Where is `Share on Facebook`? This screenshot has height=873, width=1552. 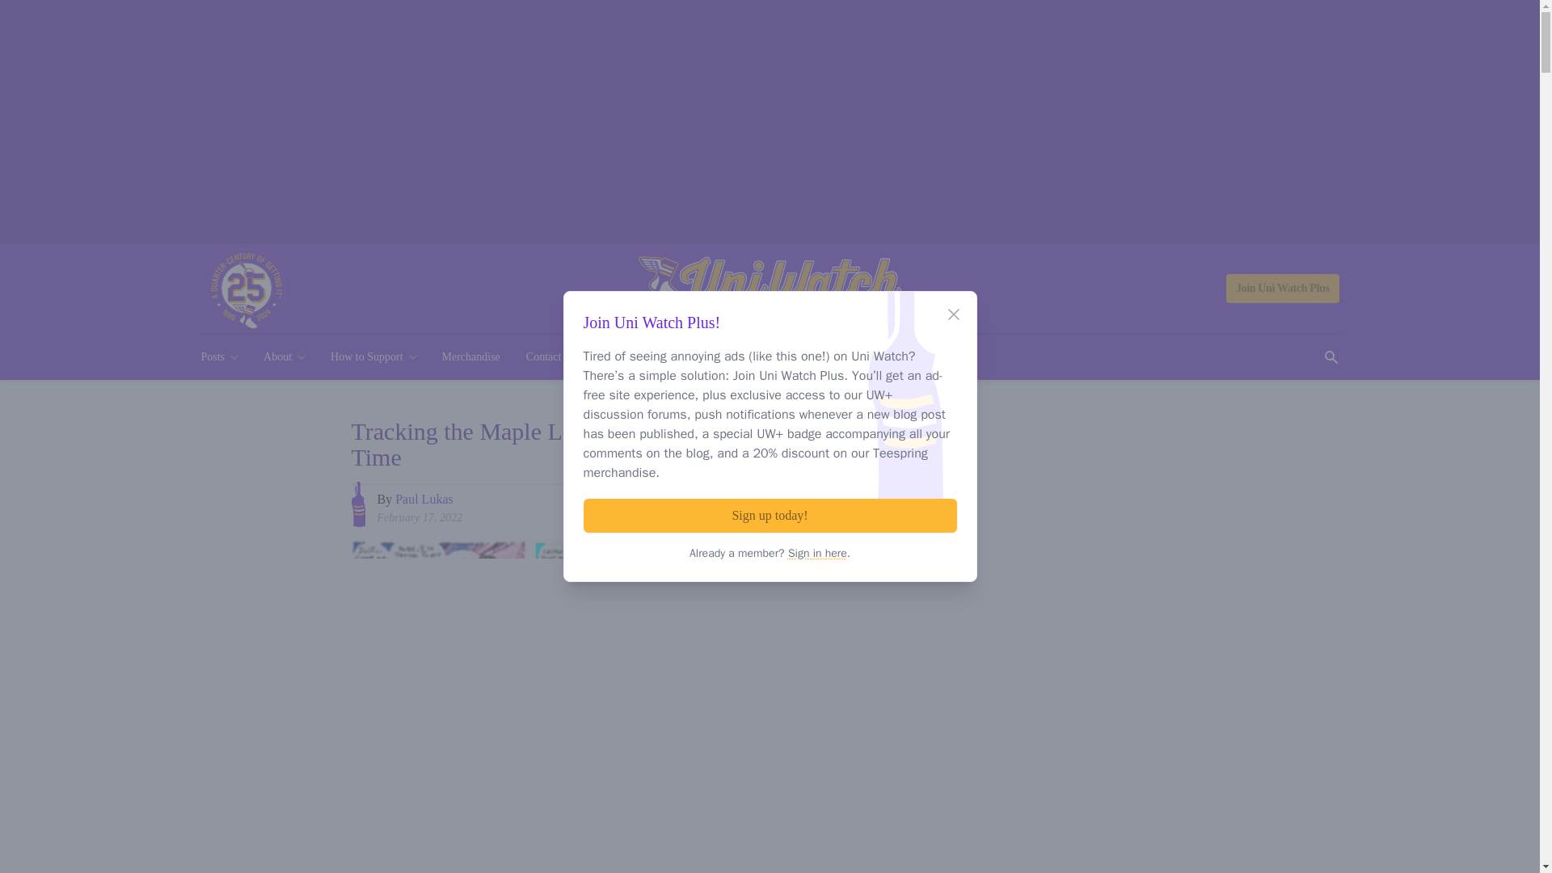 Share on Facebook is located at coordinates (819, 505).